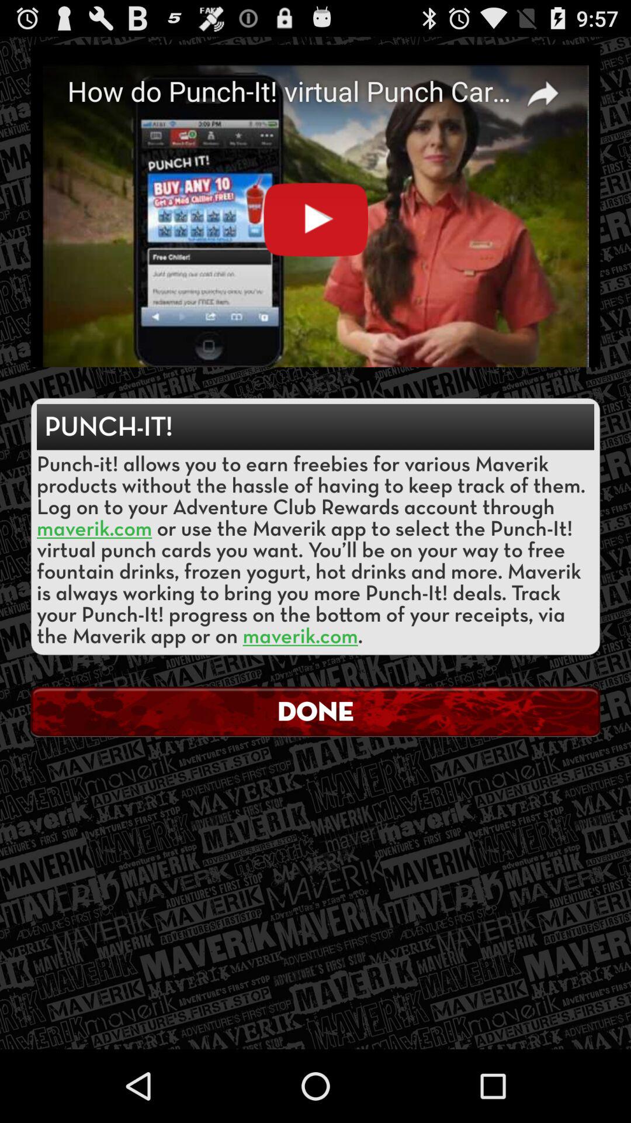  What do you see at coordinates (315, 206) in the screenshot?
I see `turn on the icon above the punch-it! icon` at bounding box center [315, 206].